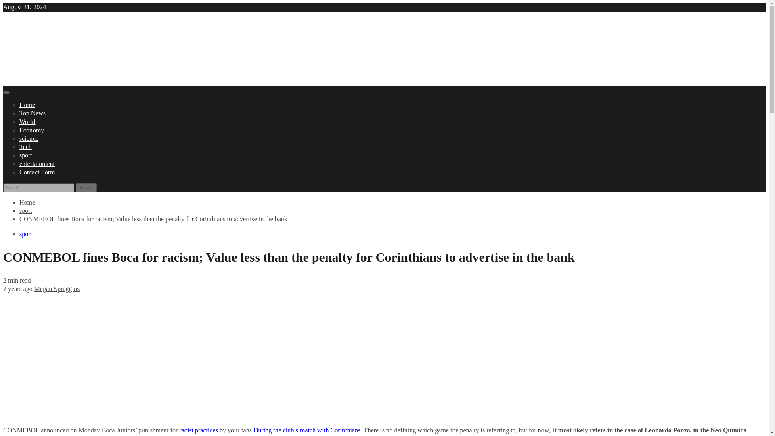 The width and height of the screenshot is (775, 436). I want to click on World, so click(27, 121).